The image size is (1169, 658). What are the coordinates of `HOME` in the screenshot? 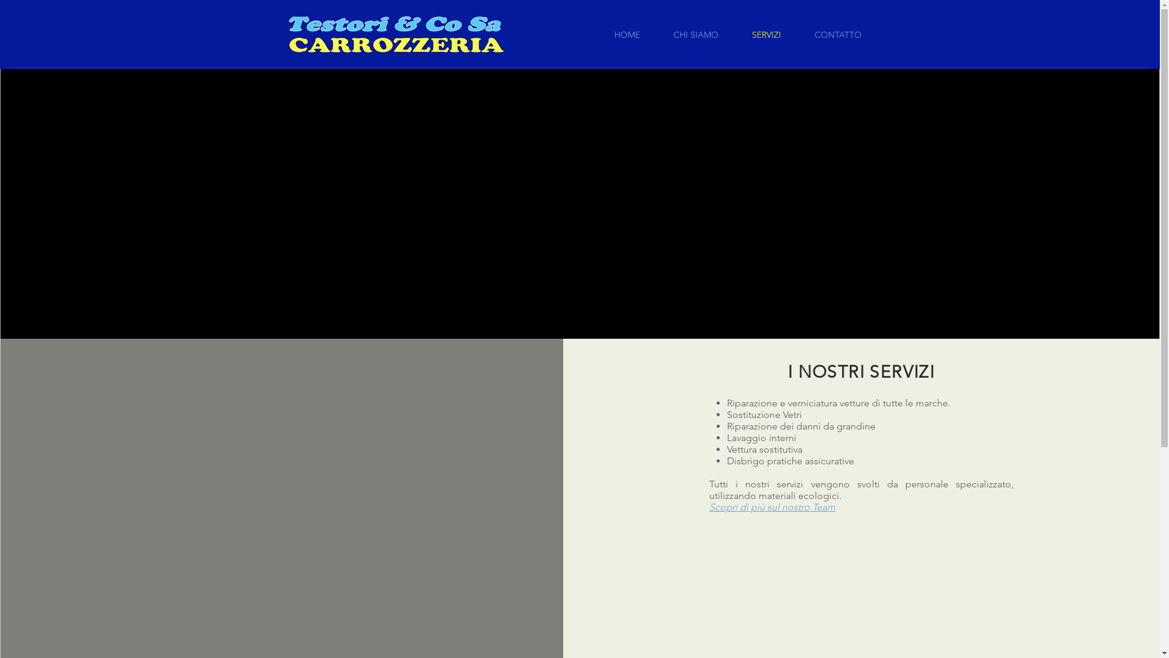 It's located at (627, 35).